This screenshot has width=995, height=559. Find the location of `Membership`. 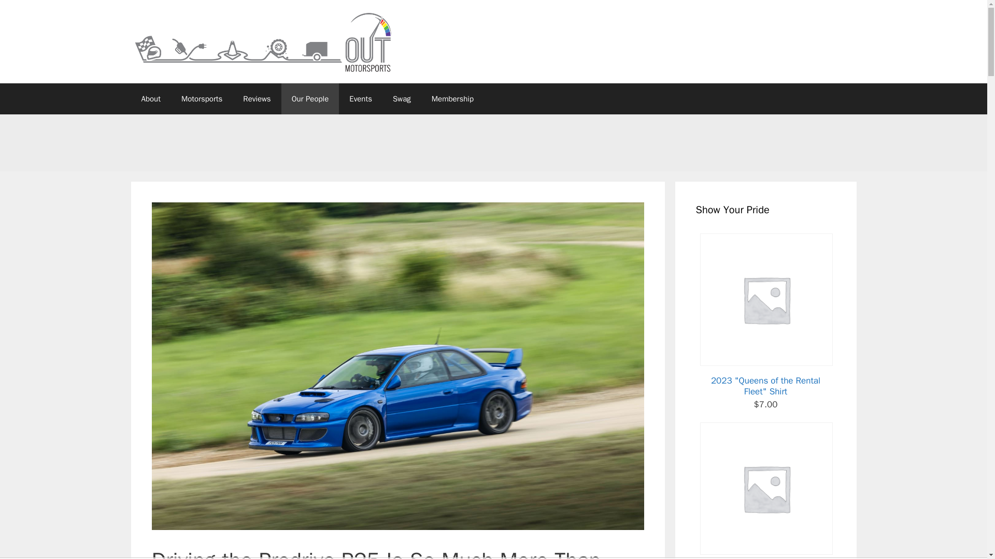

Membership is located at coordinates (452, 98).